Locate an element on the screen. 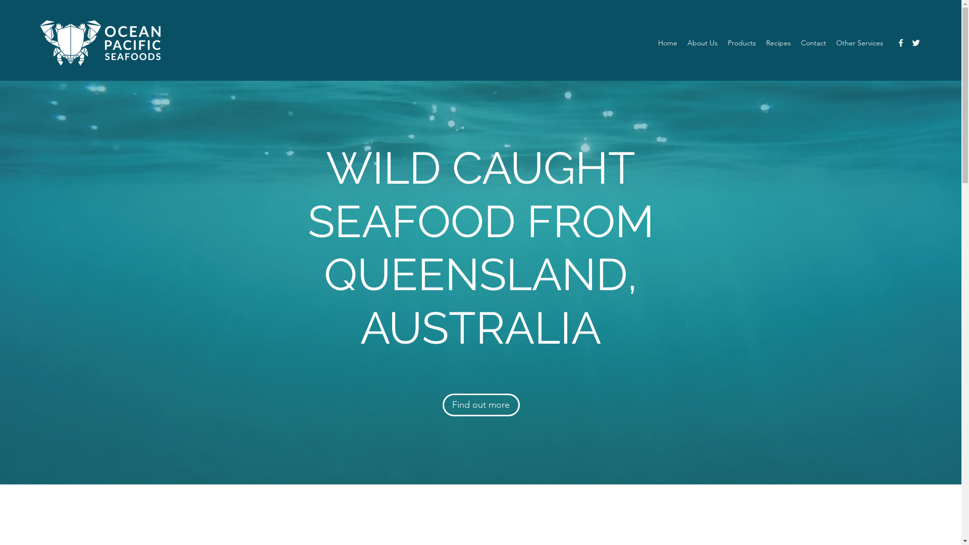 The height and width of the screenshot is (545, 969). Find out more is located at coordinates (480, 405).